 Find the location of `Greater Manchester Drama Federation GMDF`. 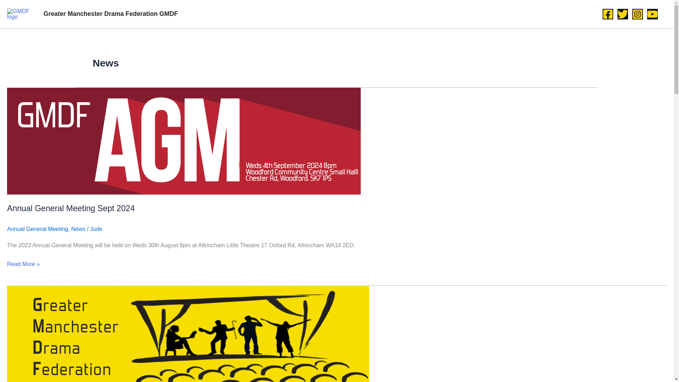

Greater Manchester Drama Federation GMDF is located at coordinates (110, 13).